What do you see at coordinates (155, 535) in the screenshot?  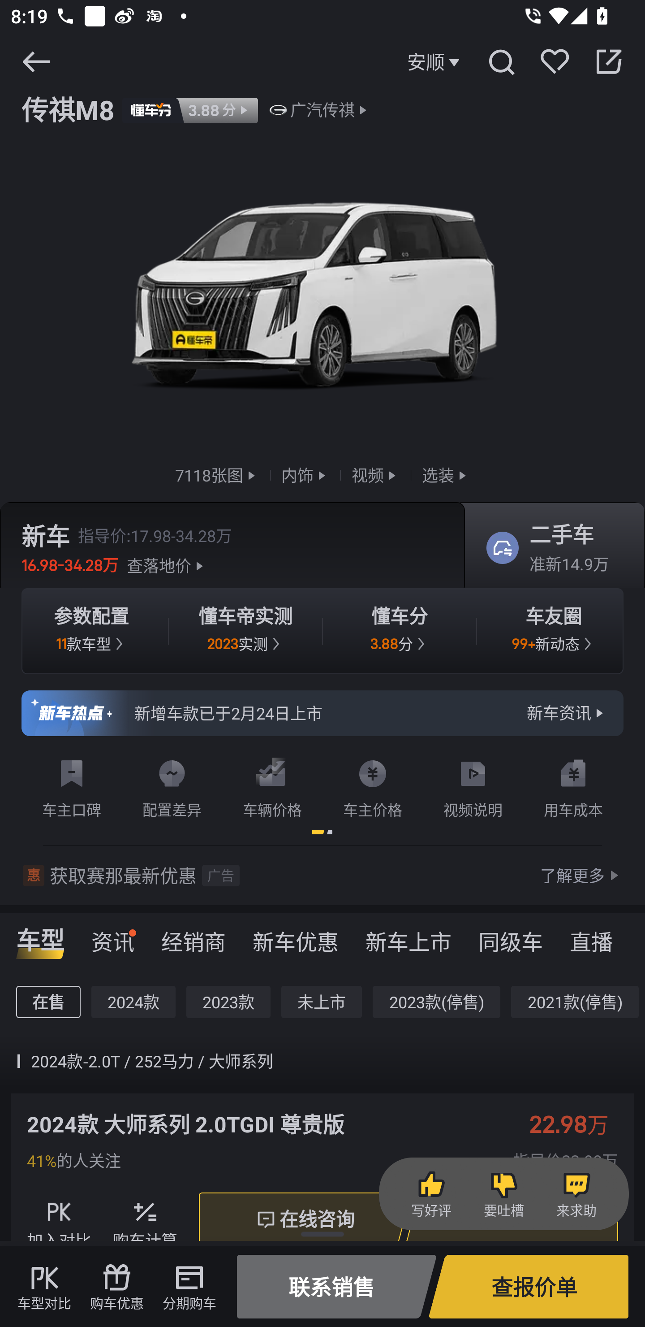 I see `指导价:17.98-34.28万` at bounding box center [155, 535].